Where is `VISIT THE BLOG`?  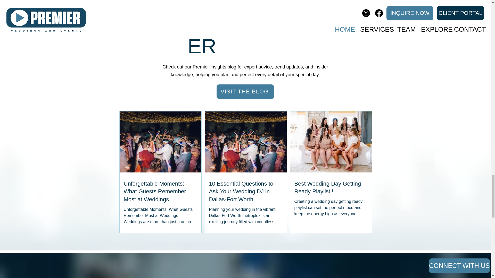
VISIT THE BLOG is located at coordinates (245, 92).